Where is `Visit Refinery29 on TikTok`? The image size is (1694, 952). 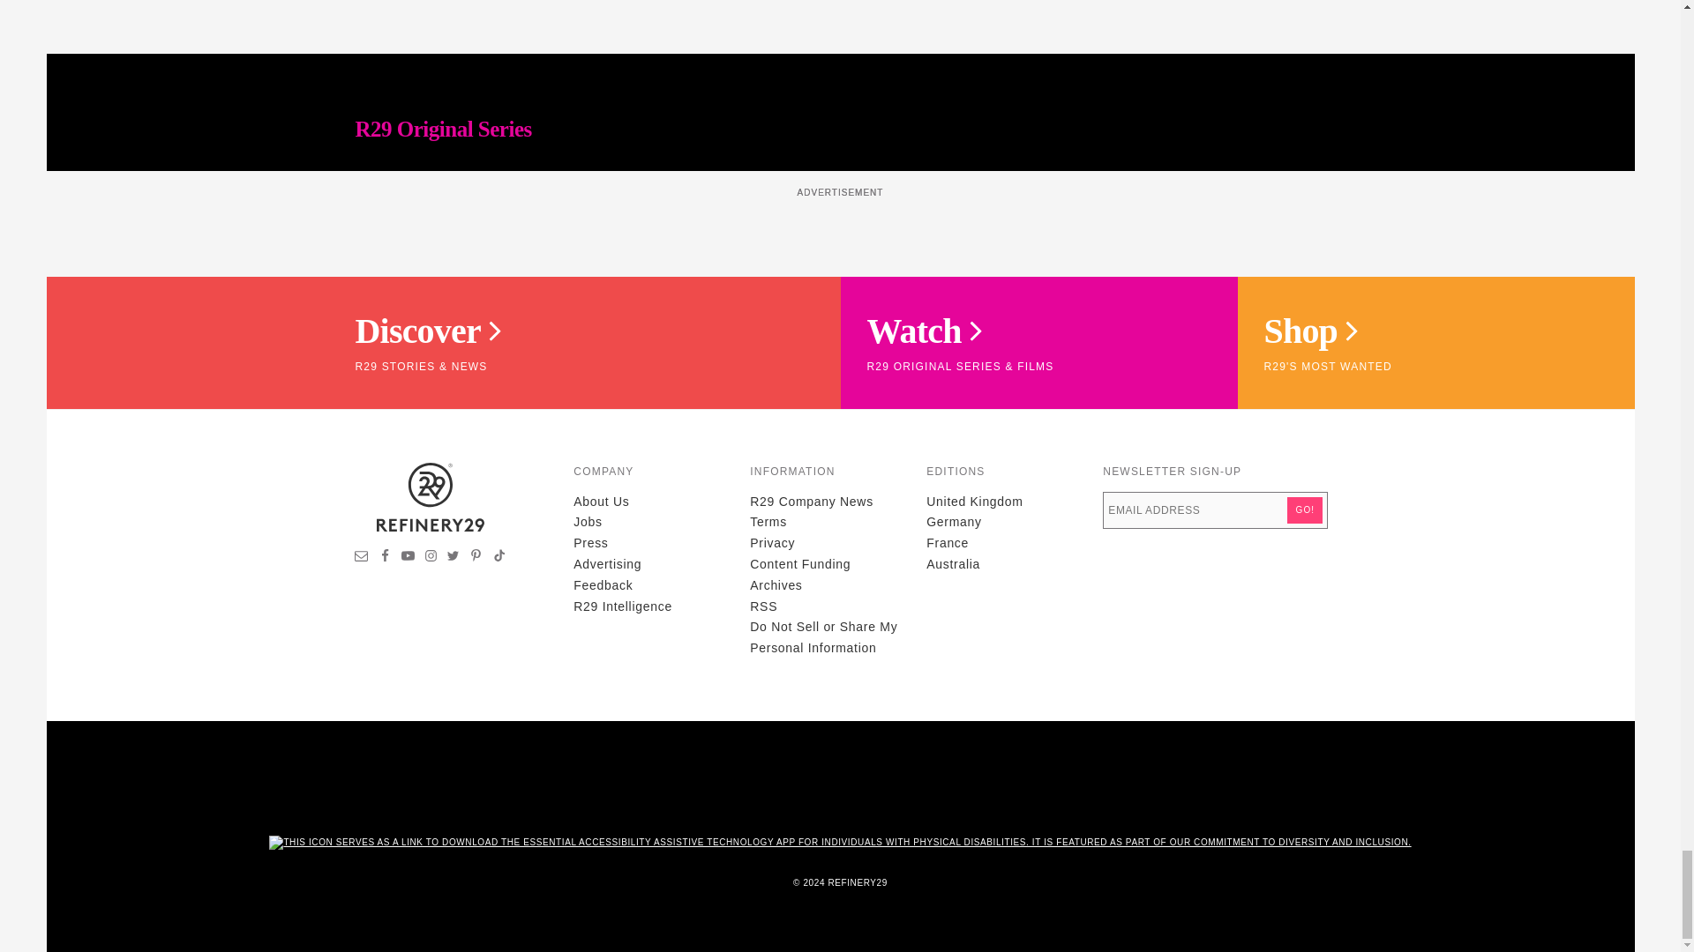
Visit Refinery29 on TikTok is located at coordinates (498, 558).